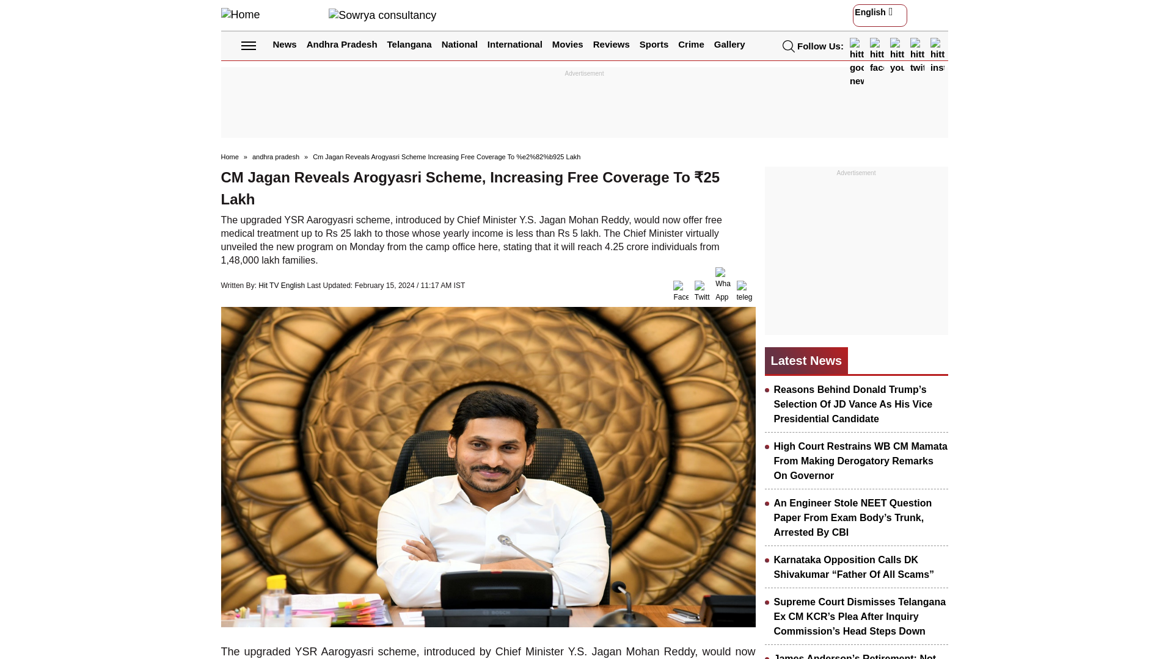 Image resolution: width=1173 pixels, height=659 pixels. I want to click on News, so click(284, 44).